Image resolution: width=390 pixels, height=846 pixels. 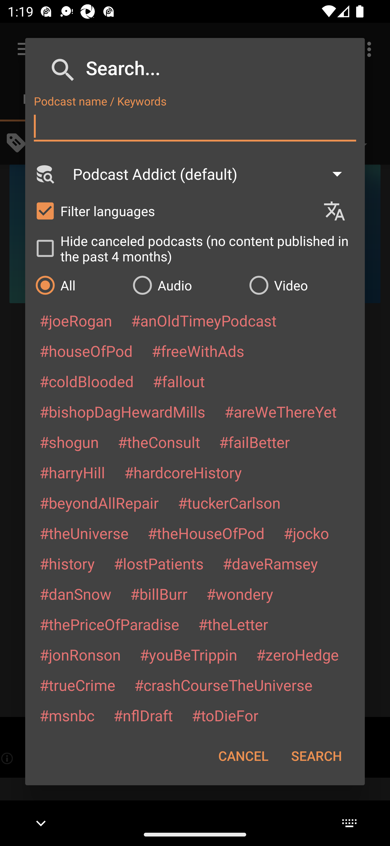 What do you see at coordinates (86, 351) in the screenshot?
I see `#houseOfPod` at bounding box center [86, 351].